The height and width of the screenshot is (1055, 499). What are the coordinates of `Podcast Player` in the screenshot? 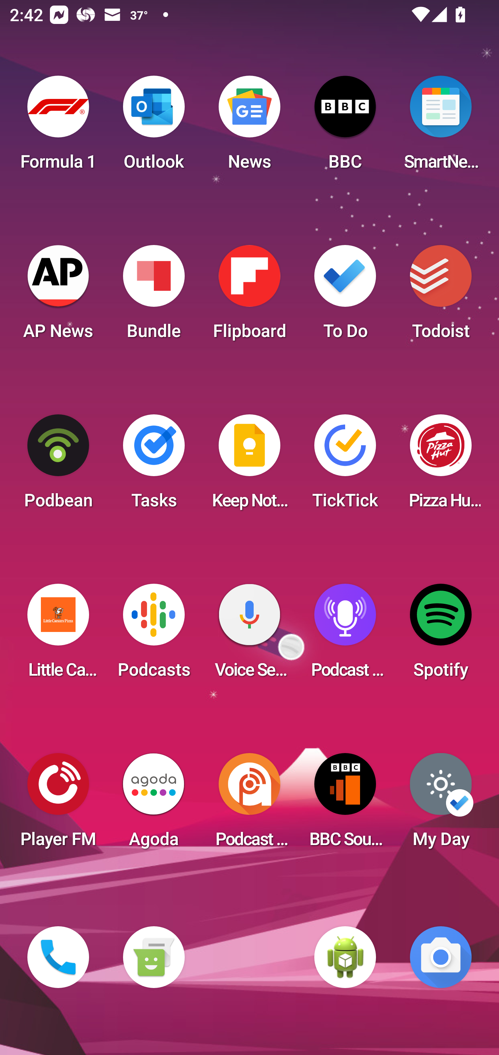 It's located at (345, 635).